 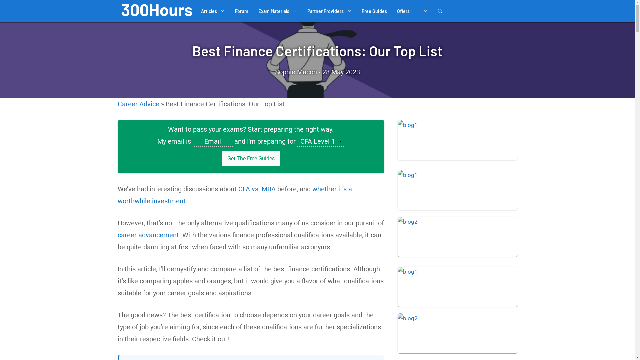 What do you see at coordinates (251, 159) in the screenshot?
I see `Get The Free Guides` at bounding box center [251, 159].